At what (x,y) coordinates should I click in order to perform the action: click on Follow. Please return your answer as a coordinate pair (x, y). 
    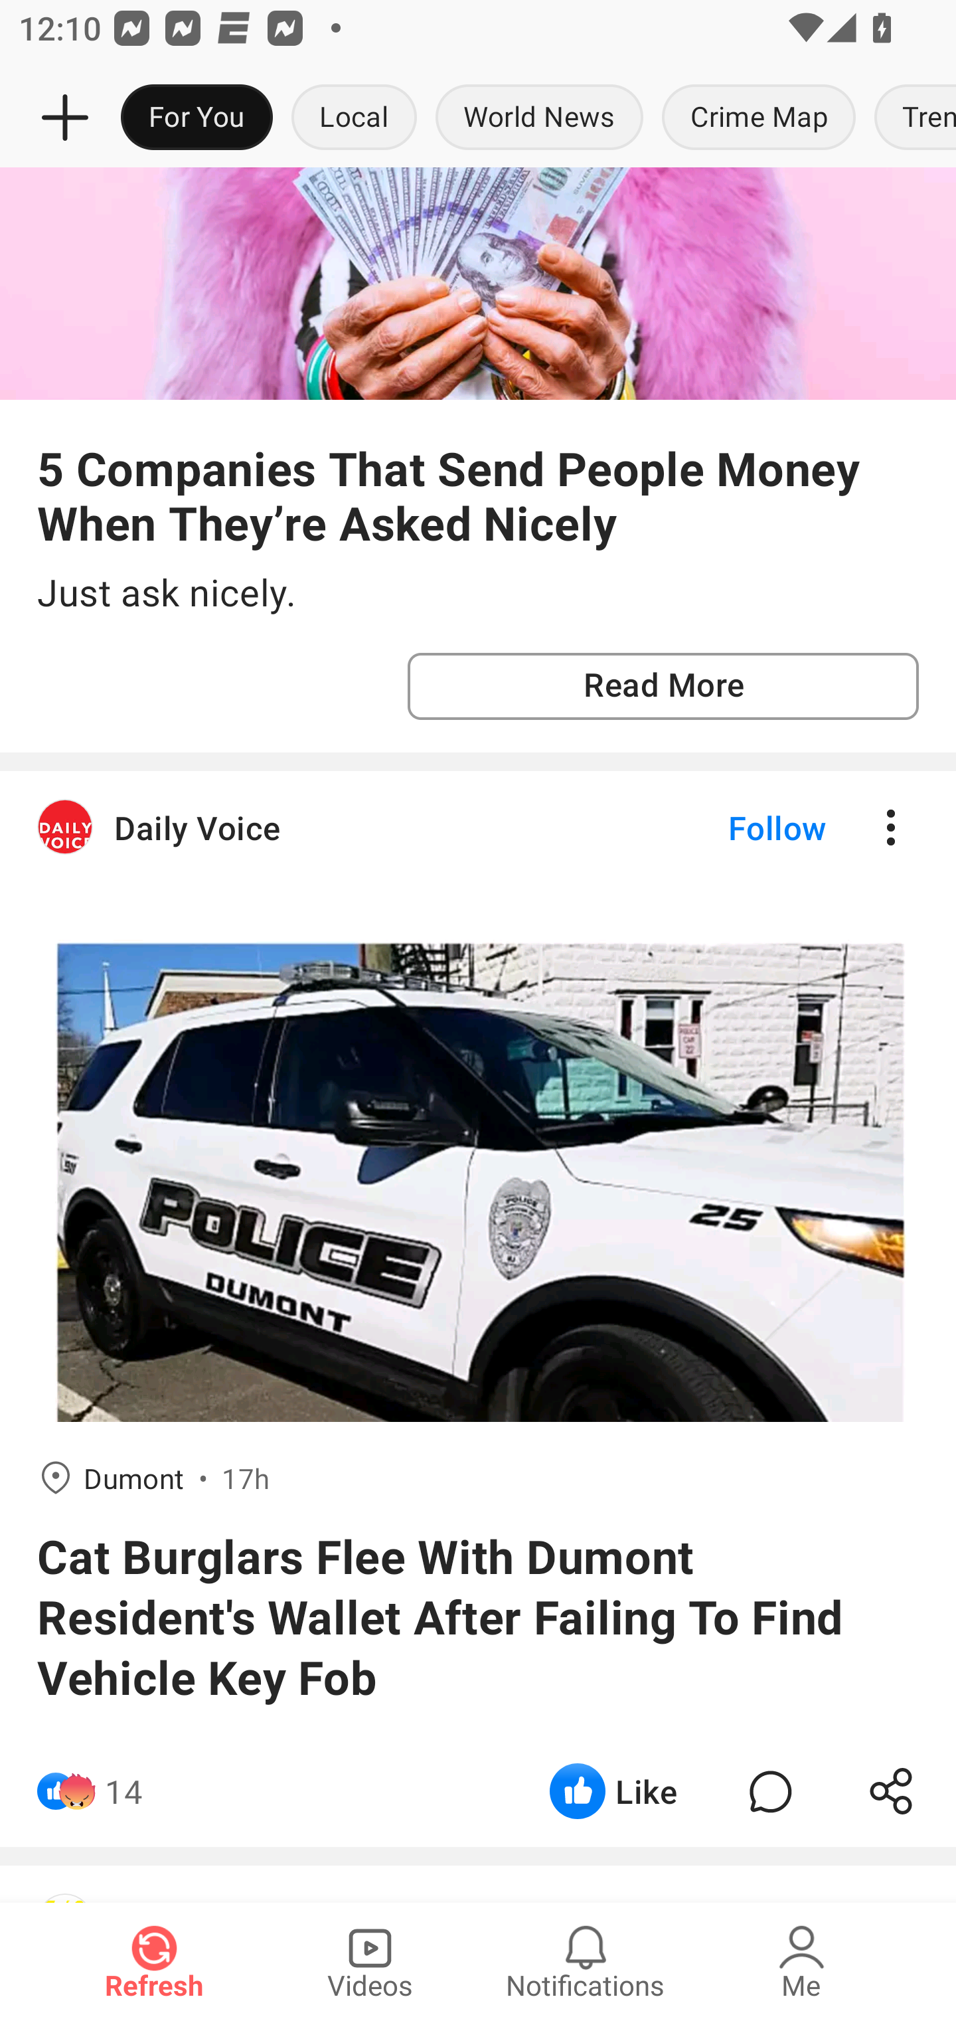
    Looking at the image, I should click on (733, 828).